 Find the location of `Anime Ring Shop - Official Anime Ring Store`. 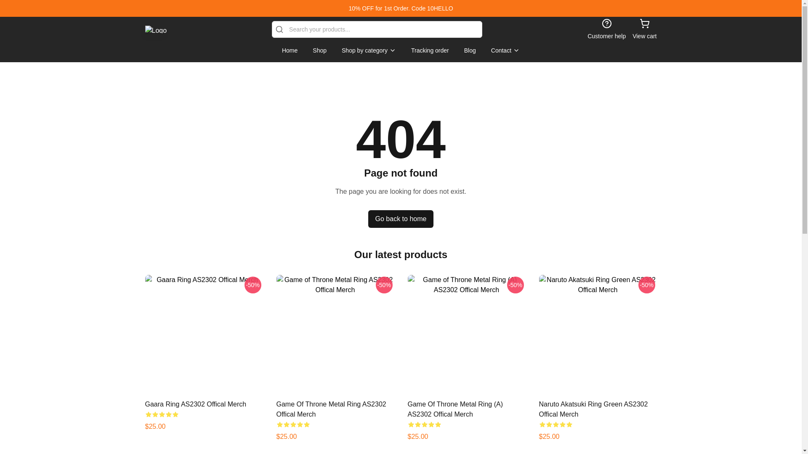

Anime Ring Shop - Official Anime Ring Store is located at coordinates (155, 29).